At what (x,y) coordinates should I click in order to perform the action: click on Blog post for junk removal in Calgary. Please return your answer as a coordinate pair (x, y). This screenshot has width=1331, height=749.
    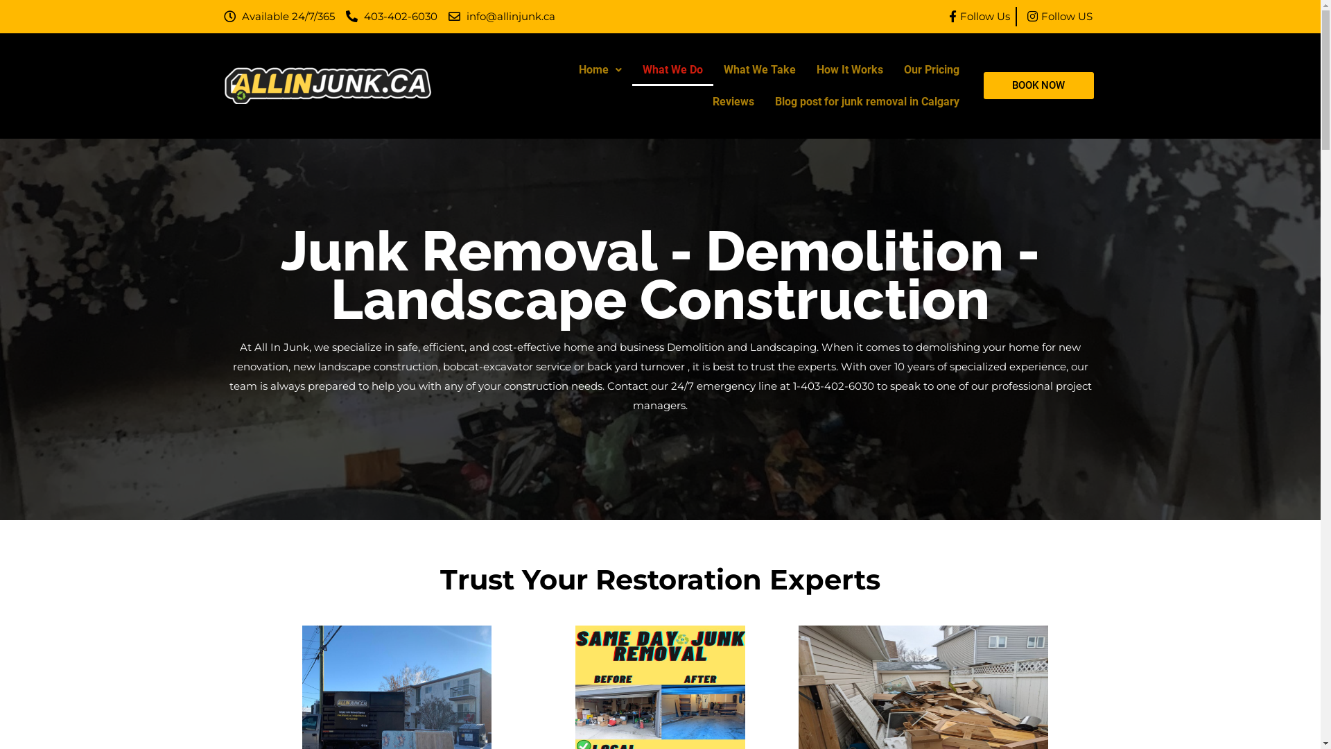
    Looking at the image, I should click on (867, 102).